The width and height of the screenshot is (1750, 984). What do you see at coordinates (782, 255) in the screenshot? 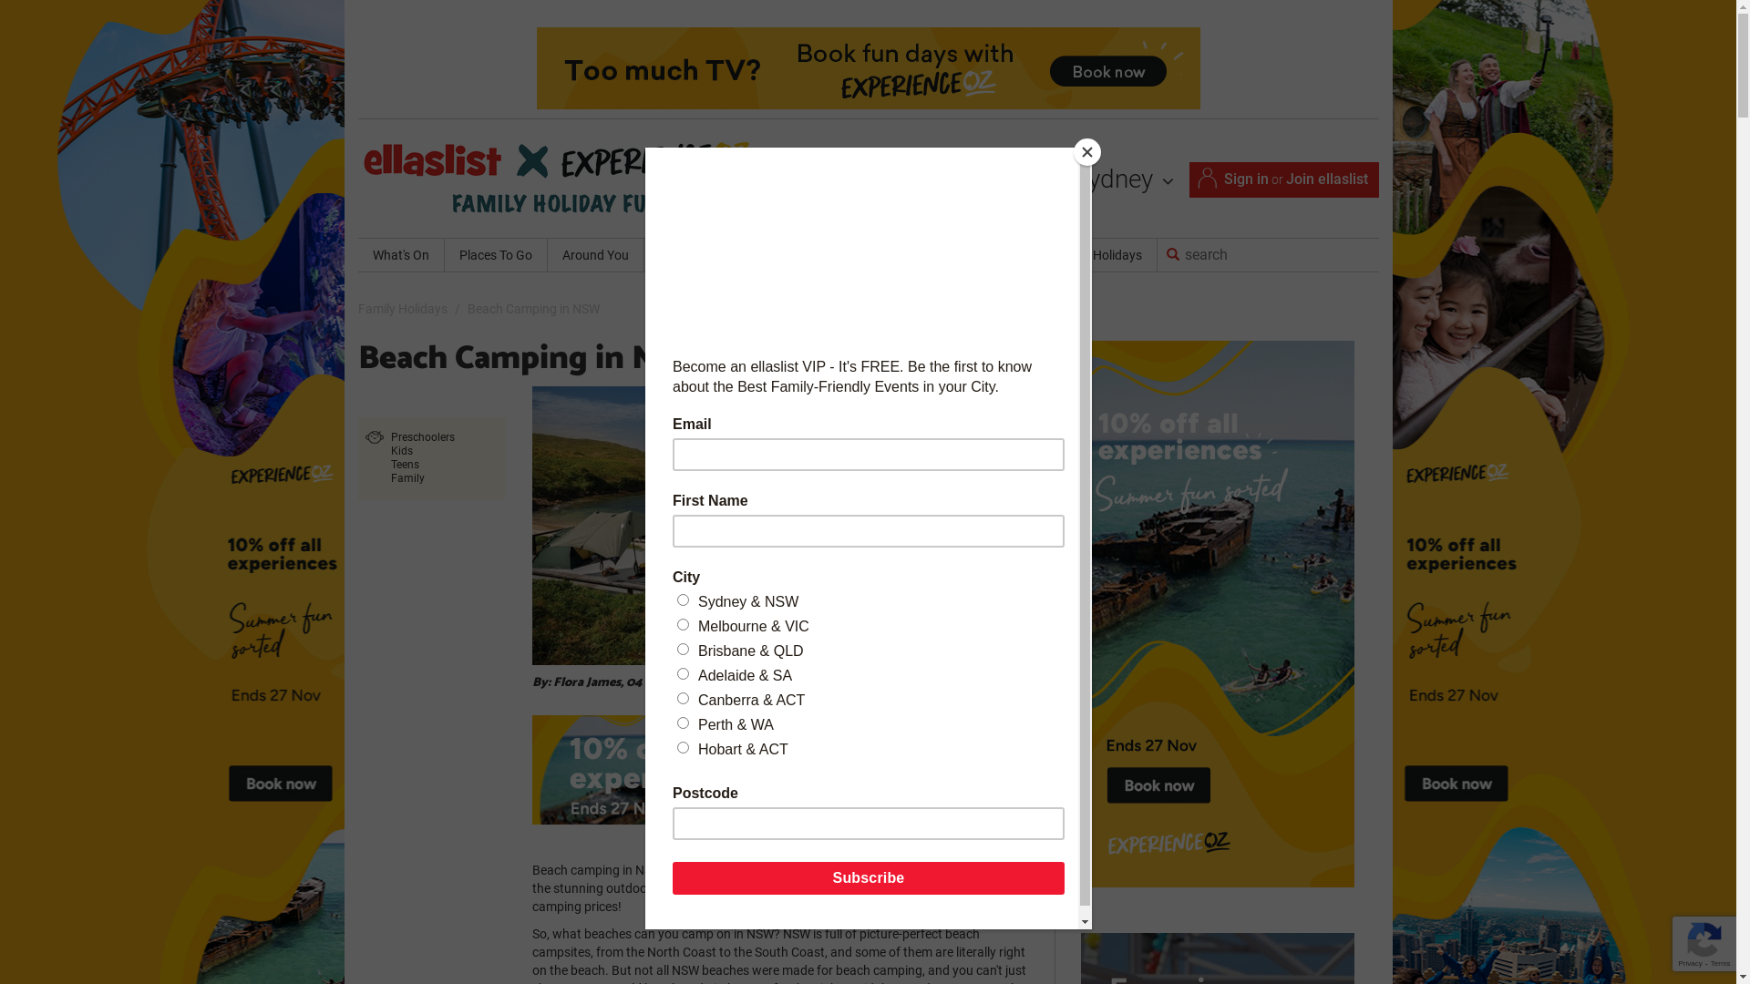
I see `Schools` at bounding box center [782, 255].